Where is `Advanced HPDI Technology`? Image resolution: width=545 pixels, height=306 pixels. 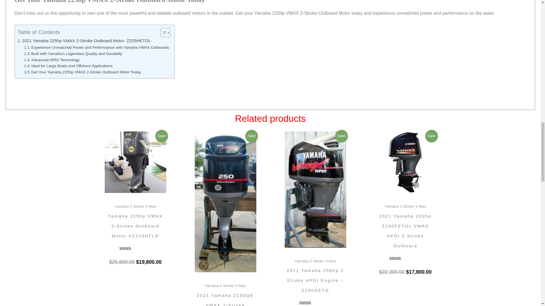 Advanced HPDI Technology is located at coordinates (52, 60).